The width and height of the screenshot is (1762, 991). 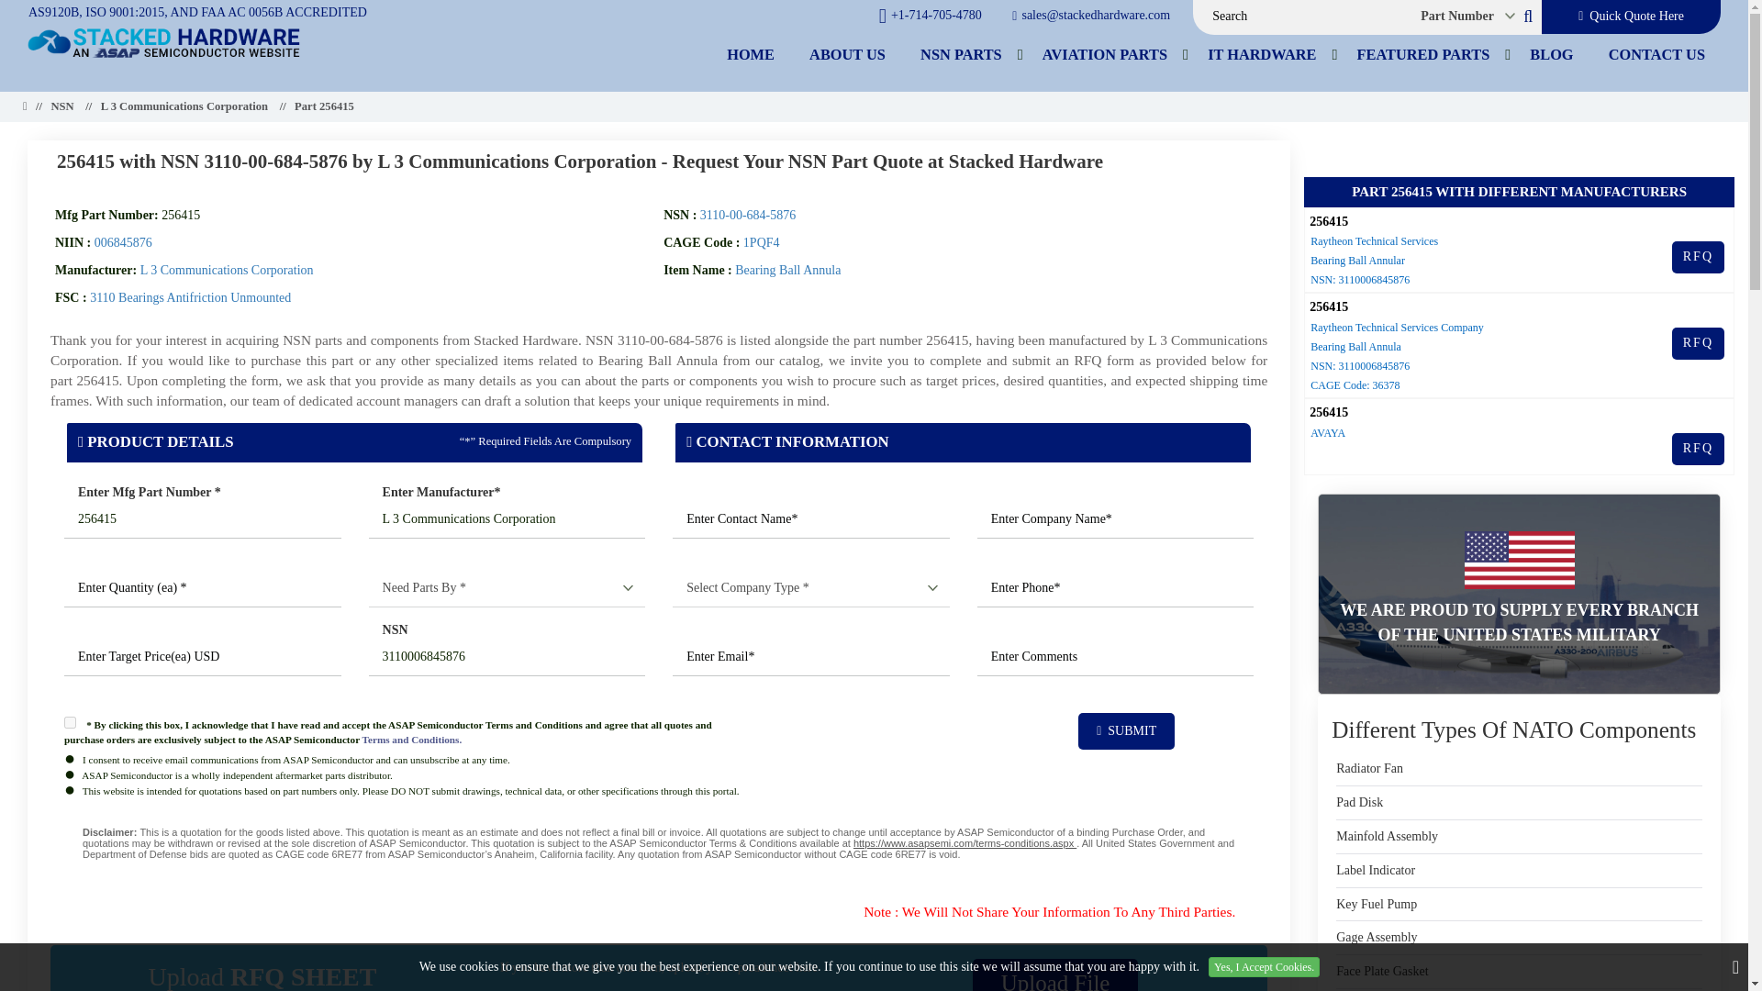 What do you see at coordinates (507, 657) in the screenshot?
I see `3110006845876` at bounding box center [507, 657].